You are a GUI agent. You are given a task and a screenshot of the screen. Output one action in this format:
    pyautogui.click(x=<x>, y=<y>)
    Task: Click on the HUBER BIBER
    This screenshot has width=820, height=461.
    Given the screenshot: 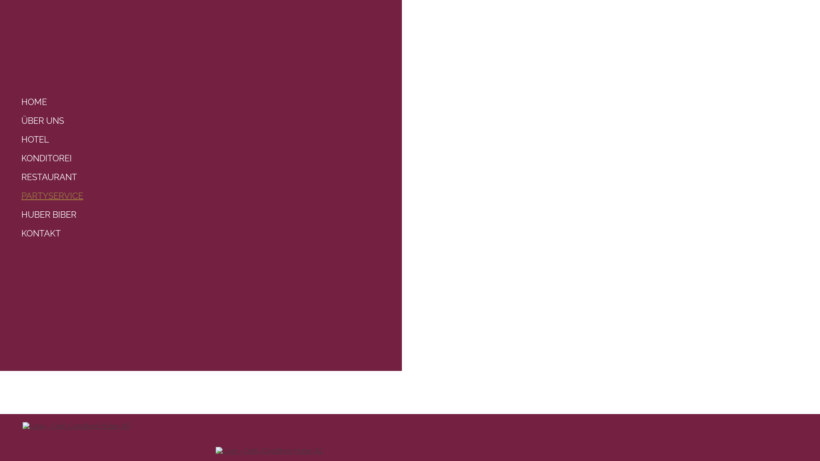 What is the action you would take?
    pyautogui.click(x=218, y=215)
    